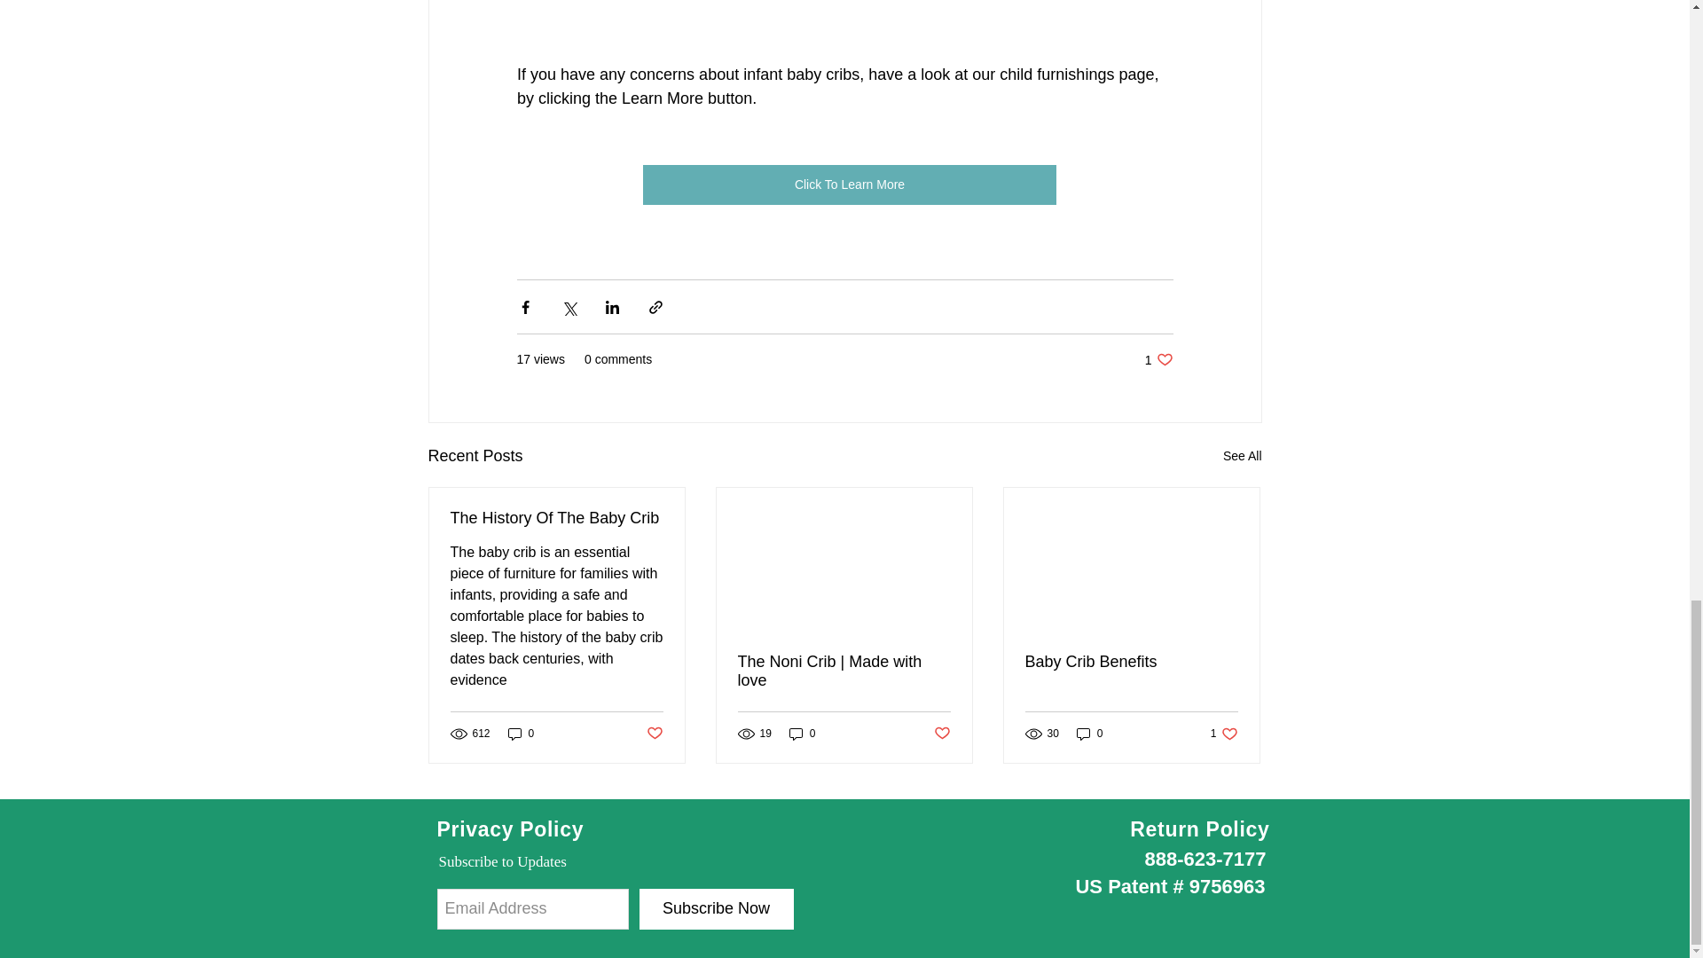 The image size is (1703, 958). What do you see at coordinates (1158, 359) in the screenshot?
I see `Return Policy` at bounding box center [1158, 359].